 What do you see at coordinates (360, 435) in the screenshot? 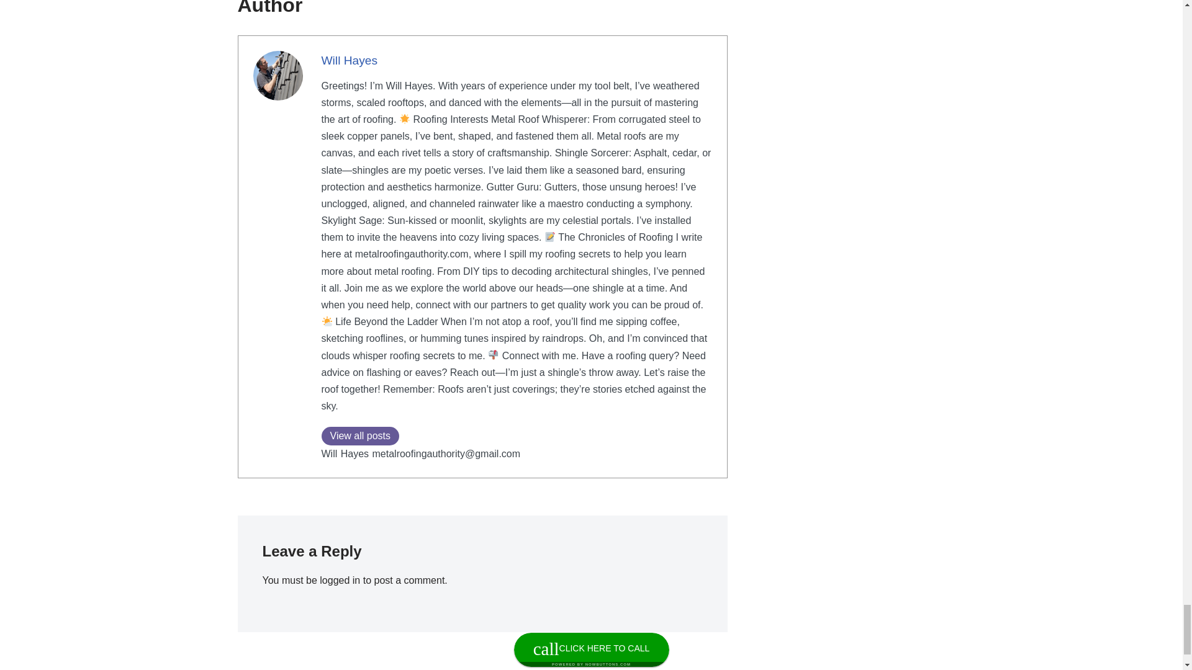
I see `View all posts` at bounding box center [360, 435].